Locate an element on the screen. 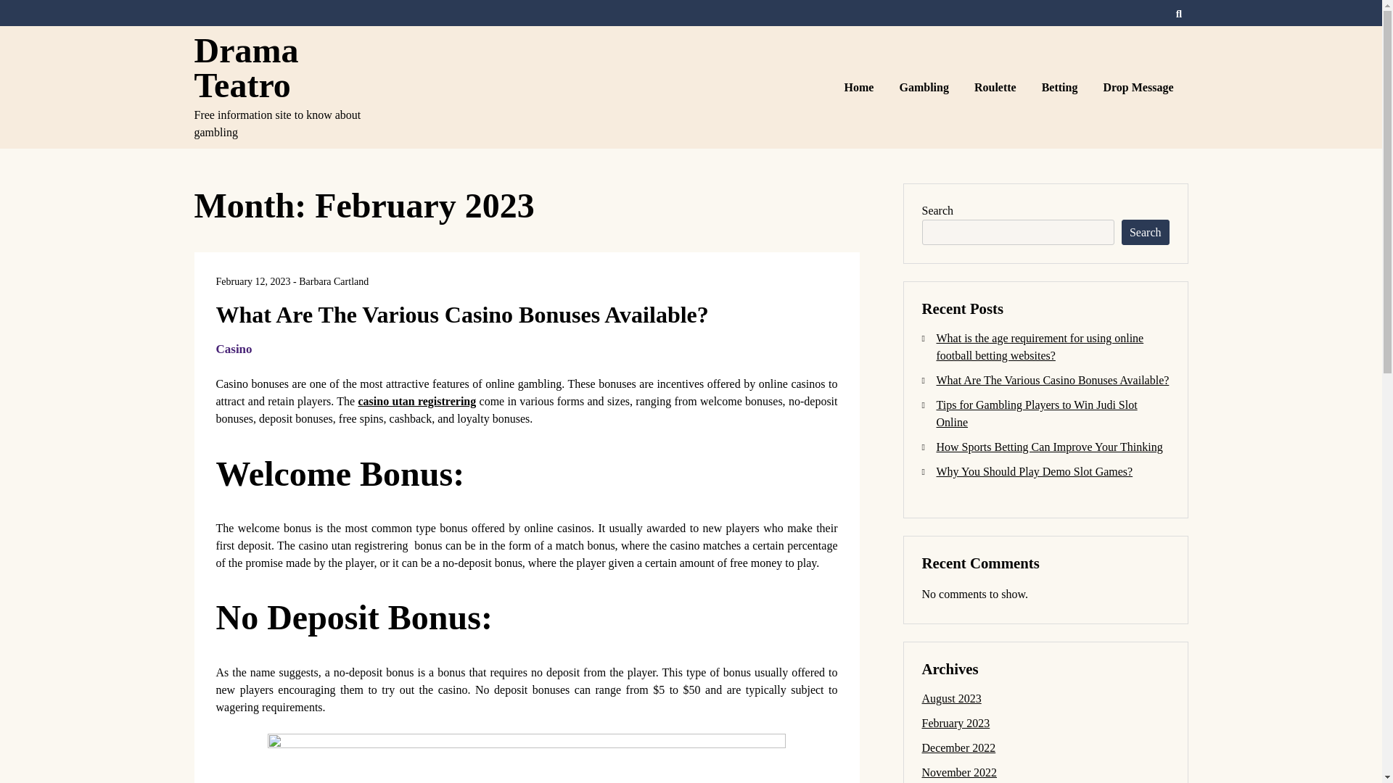 This screenshot has width=1393, height=783. How Sports Betting Can Improve Your Thinking is located at coordinates (1049, 447).